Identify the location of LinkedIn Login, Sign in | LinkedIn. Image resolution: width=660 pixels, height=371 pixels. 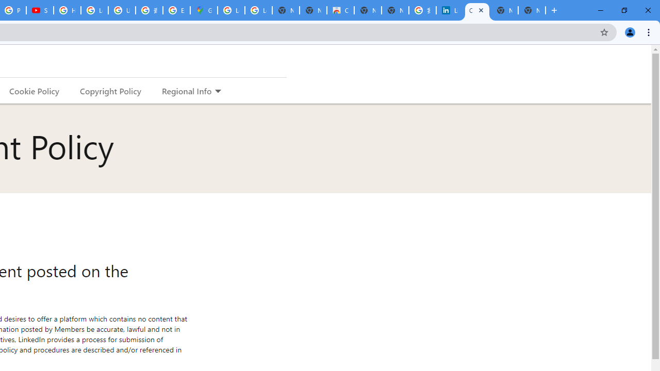
(450, 10).